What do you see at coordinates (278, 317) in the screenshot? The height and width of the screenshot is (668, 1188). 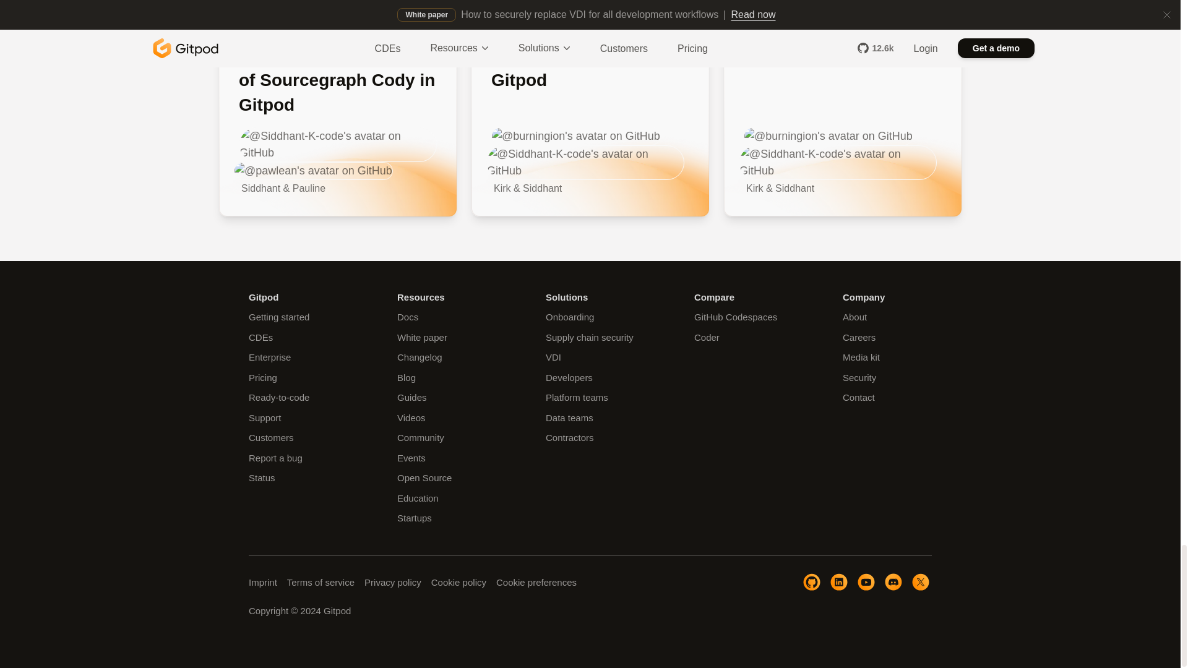 I see `Getting started` at bounding box center [278, 317].